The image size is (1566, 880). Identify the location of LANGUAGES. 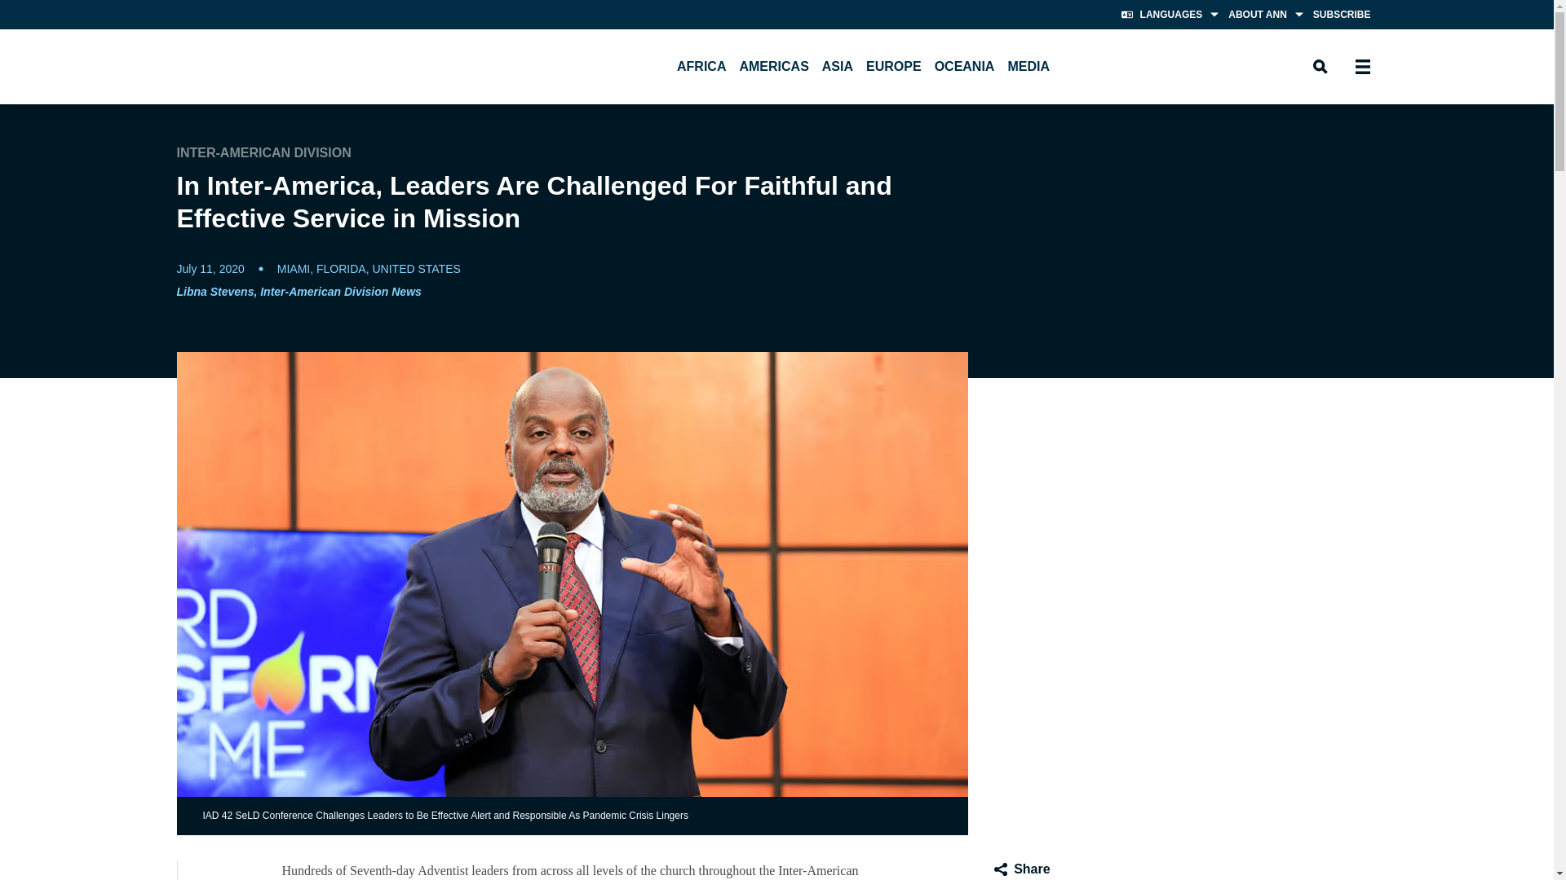
(1168, 15).